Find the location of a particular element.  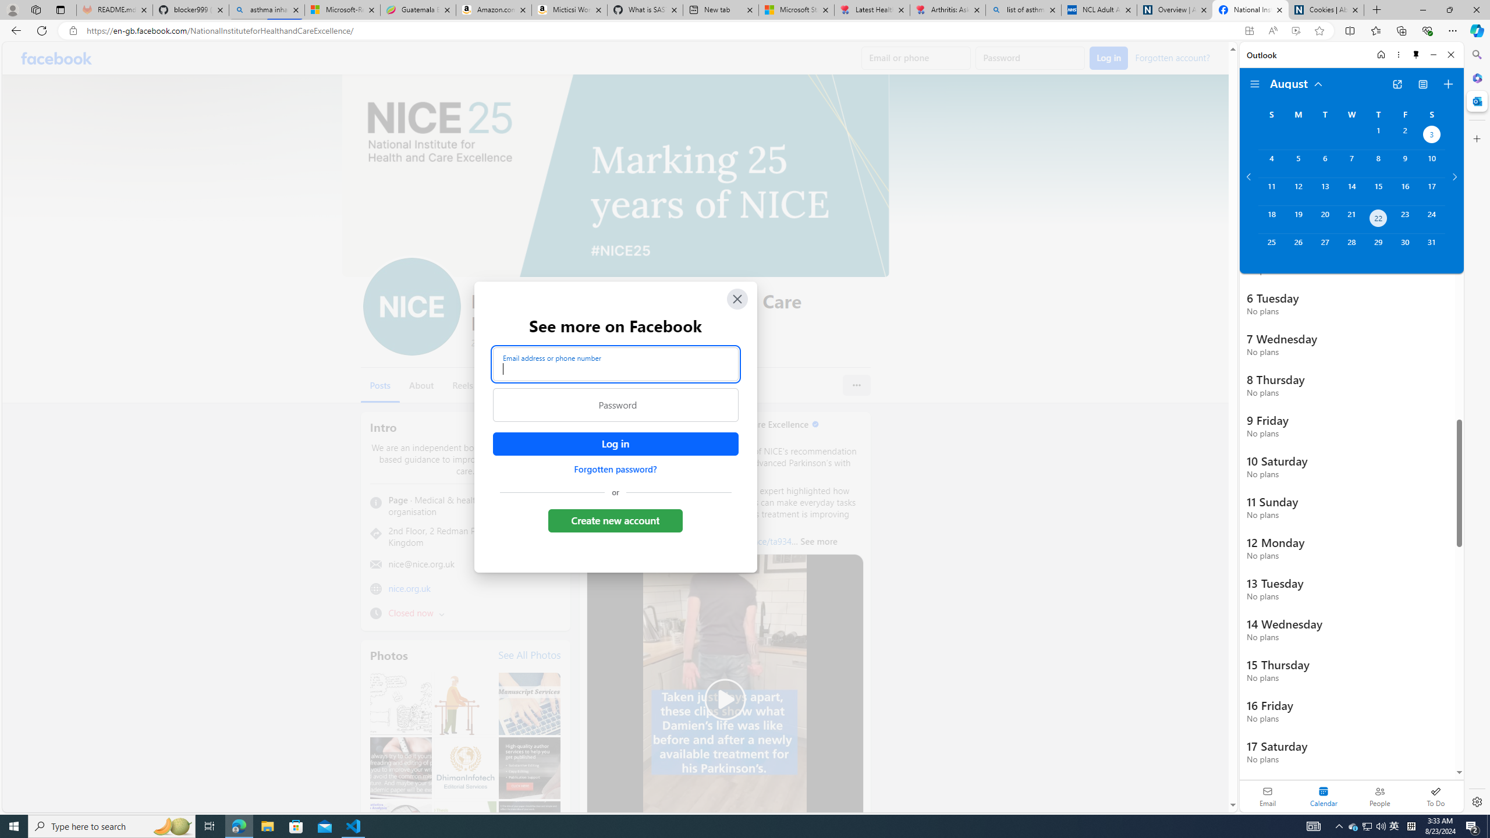

Forgotten password? is located at coordinates (615, 469).